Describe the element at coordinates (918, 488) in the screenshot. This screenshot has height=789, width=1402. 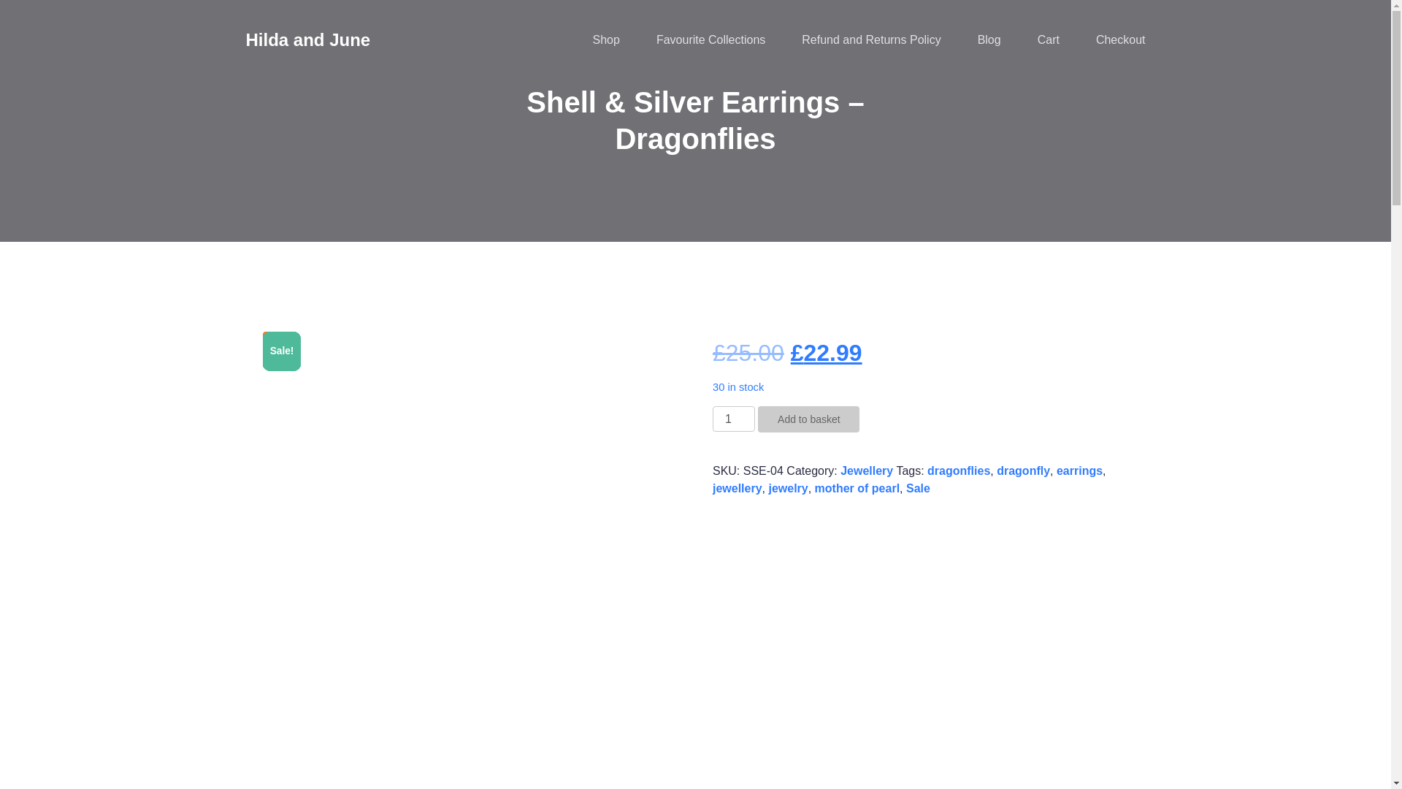
I see `Sale` at that location.